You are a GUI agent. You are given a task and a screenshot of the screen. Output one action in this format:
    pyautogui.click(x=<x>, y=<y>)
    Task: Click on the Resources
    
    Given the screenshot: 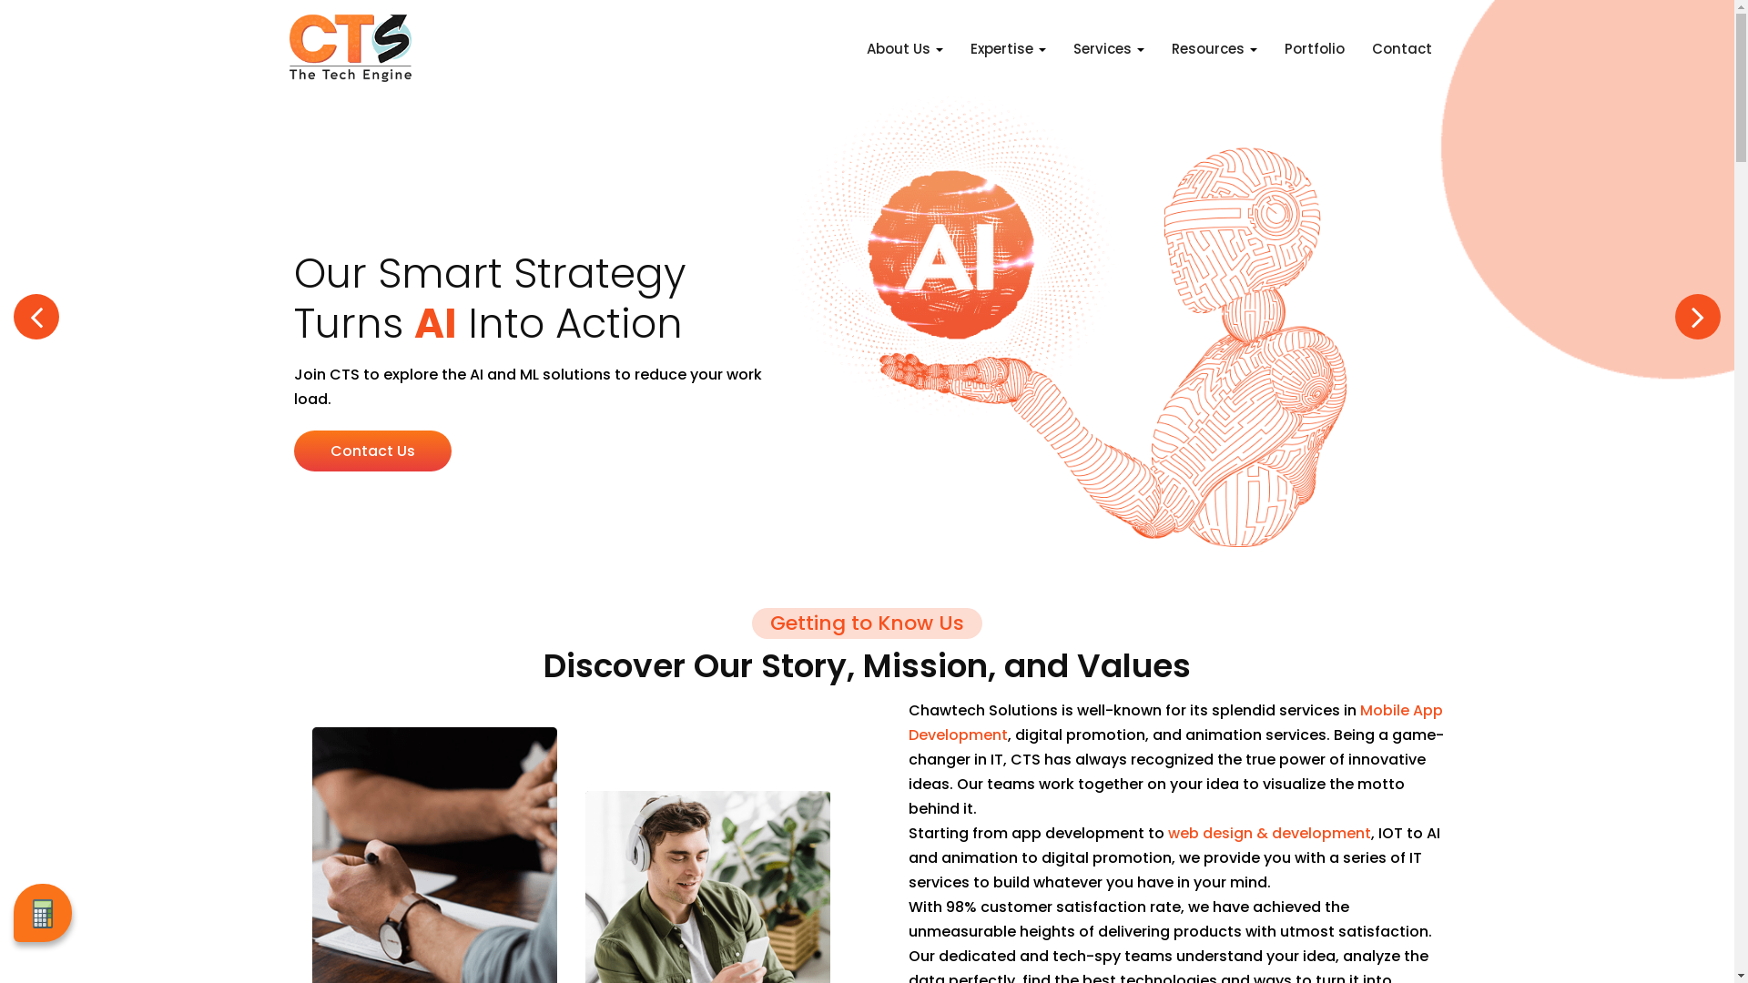 What is the action you would take?
    pyautogui.click(x=1214, y=60)
    